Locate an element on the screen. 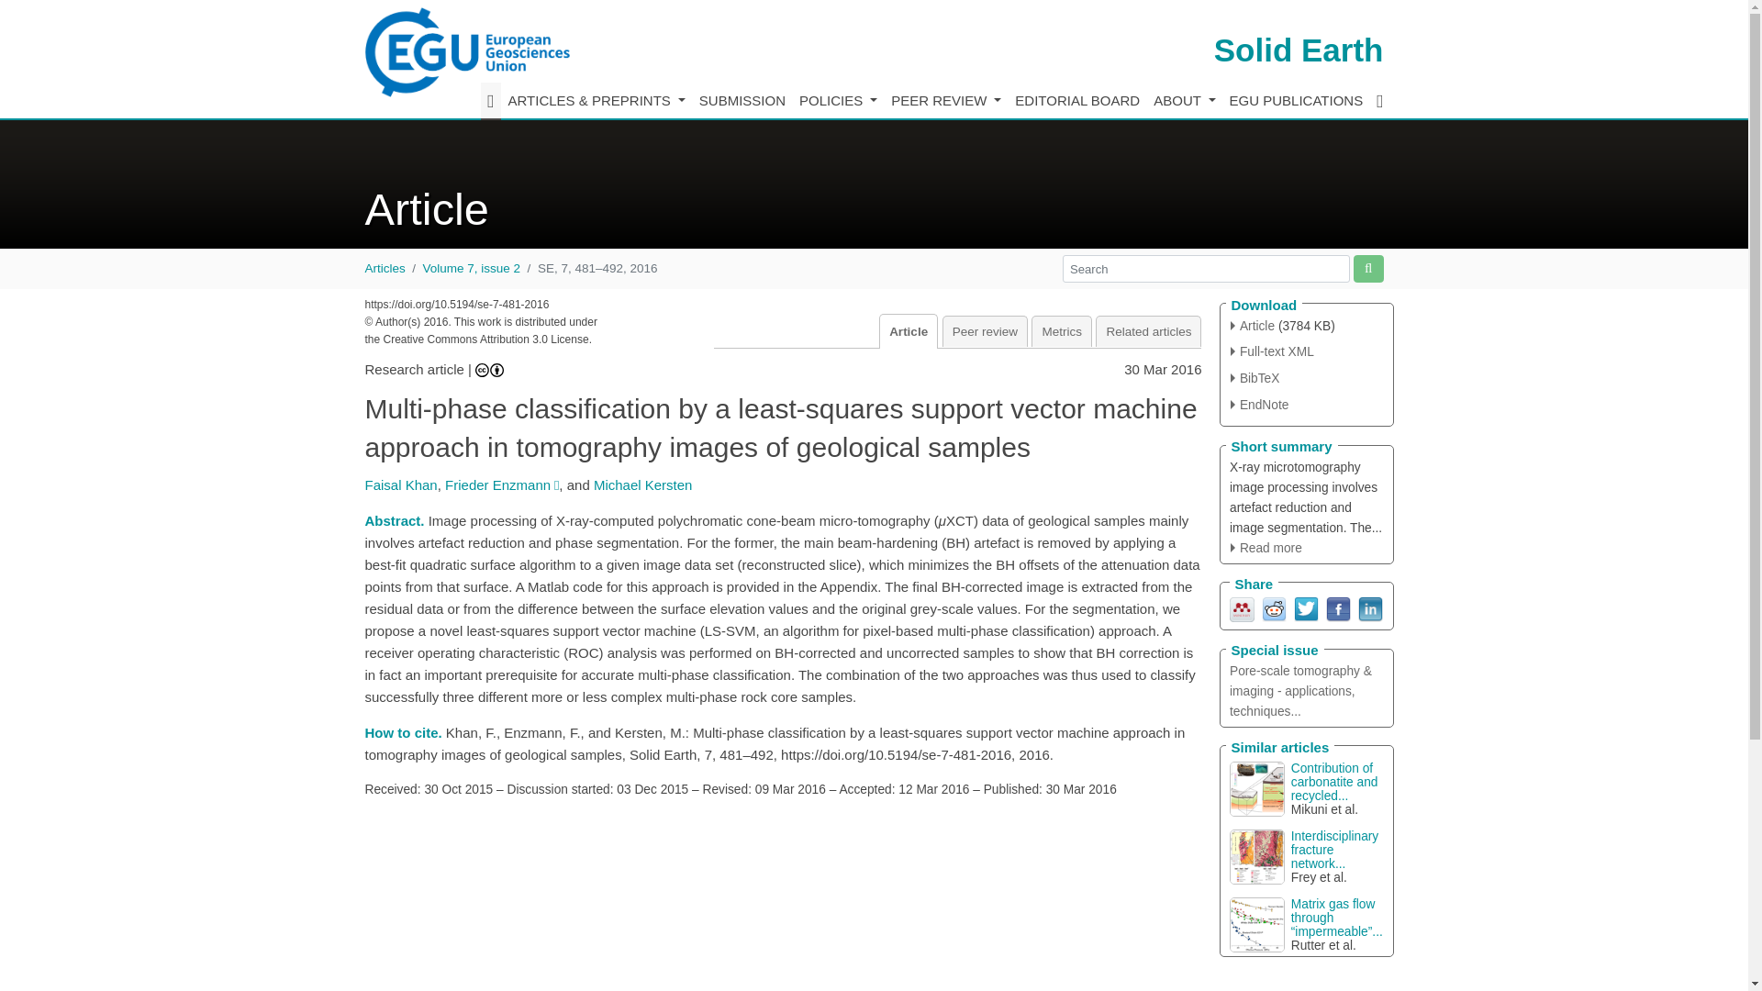 This screenshot has height=991, width=1762. XML Version is located at coordinates (1272, 351).